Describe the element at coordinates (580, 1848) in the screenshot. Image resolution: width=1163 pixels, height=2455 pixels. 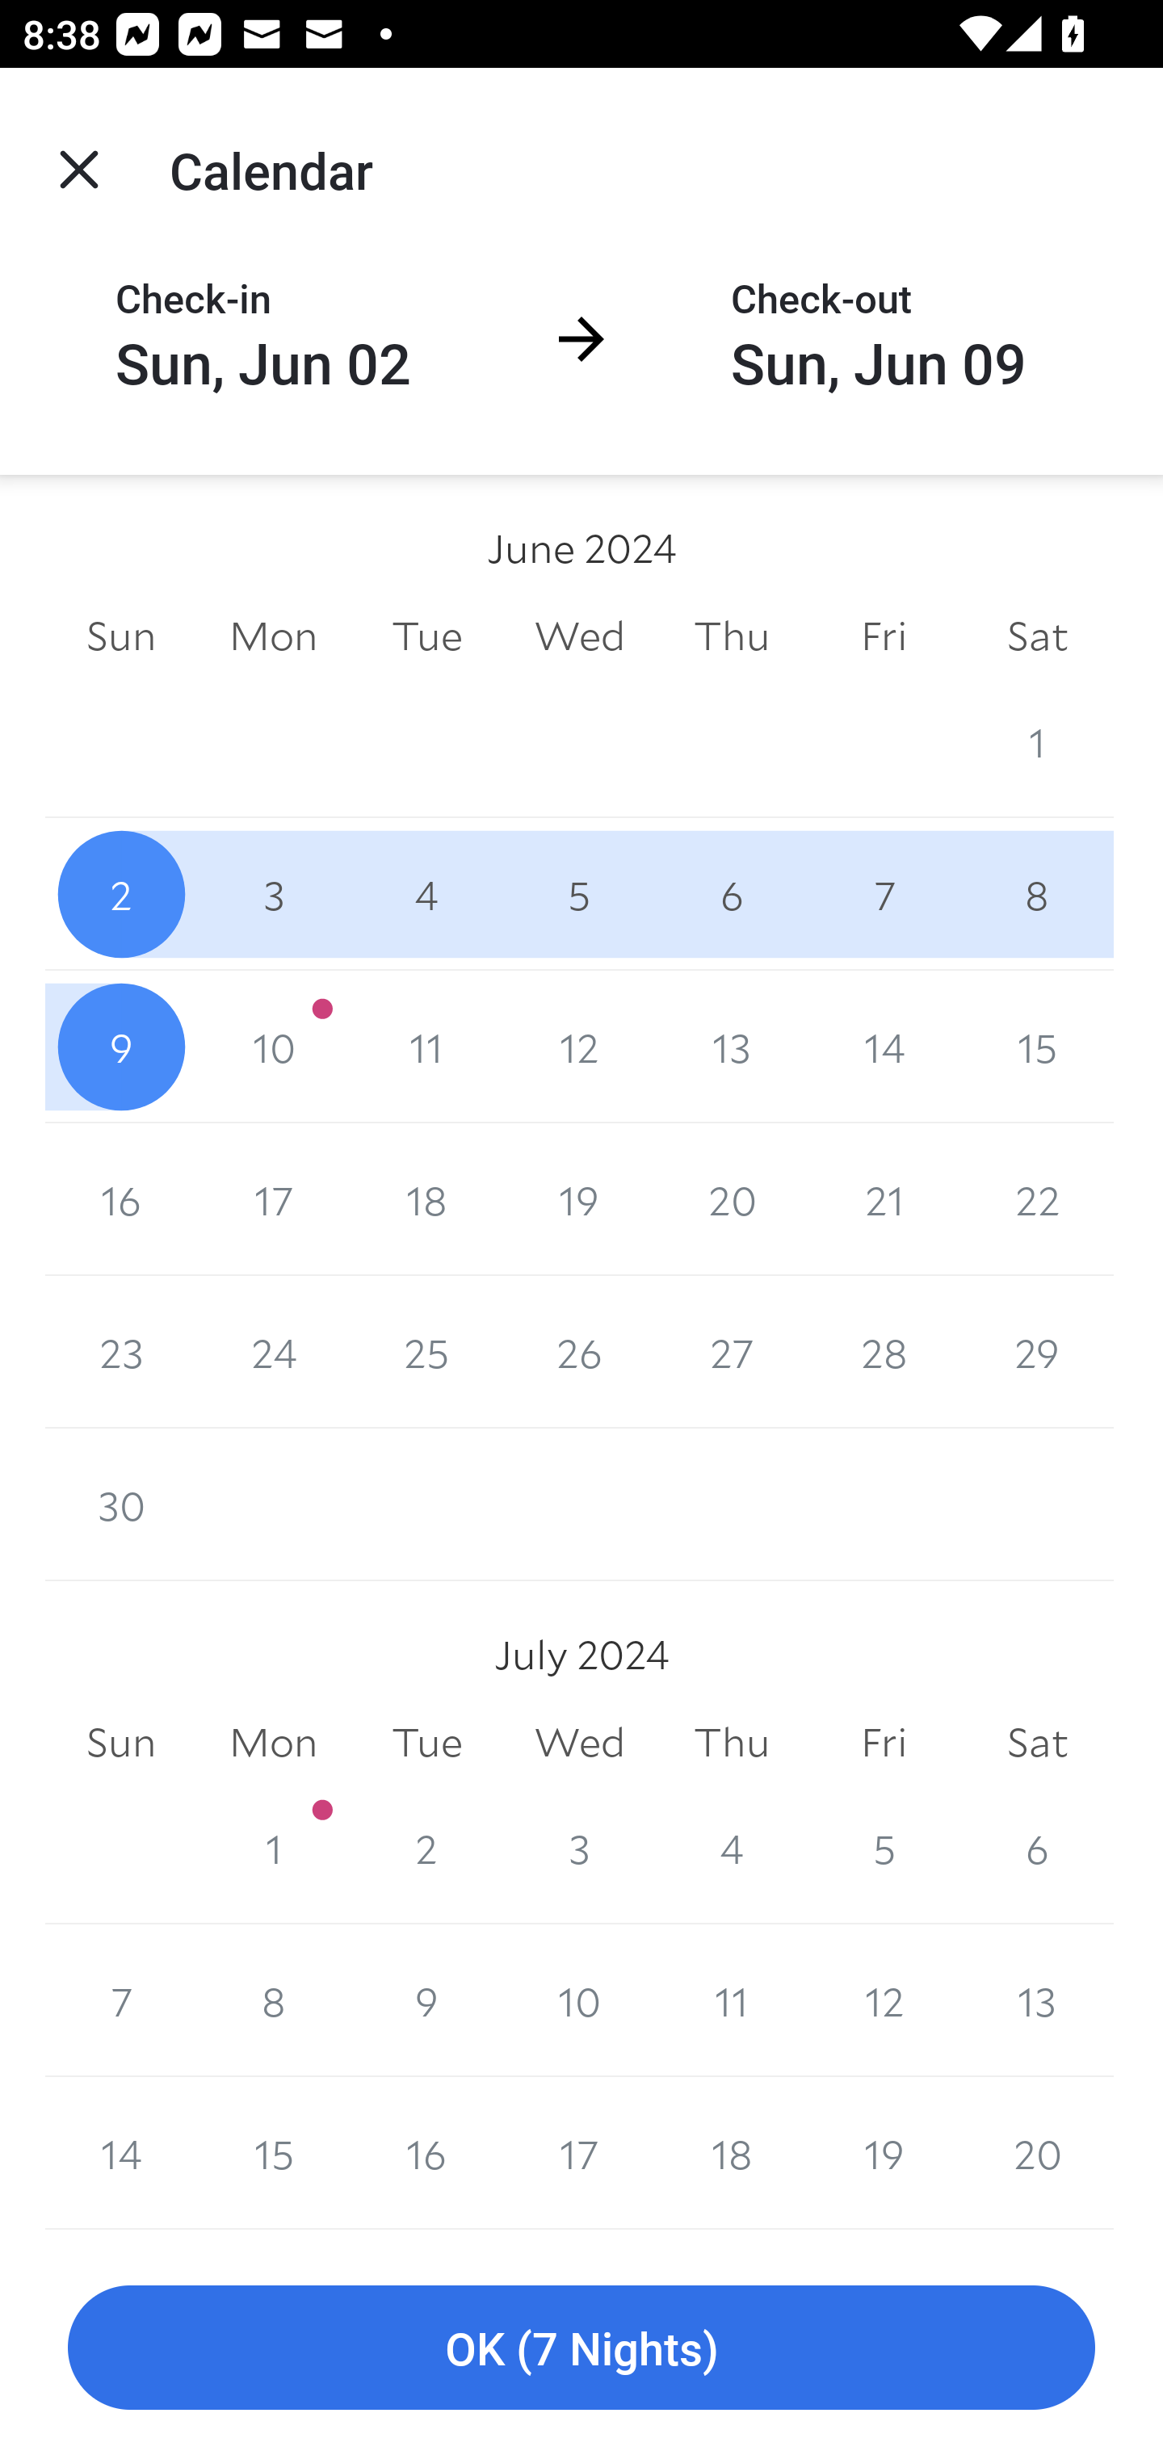
I see `3 3 July 2024` at that location.